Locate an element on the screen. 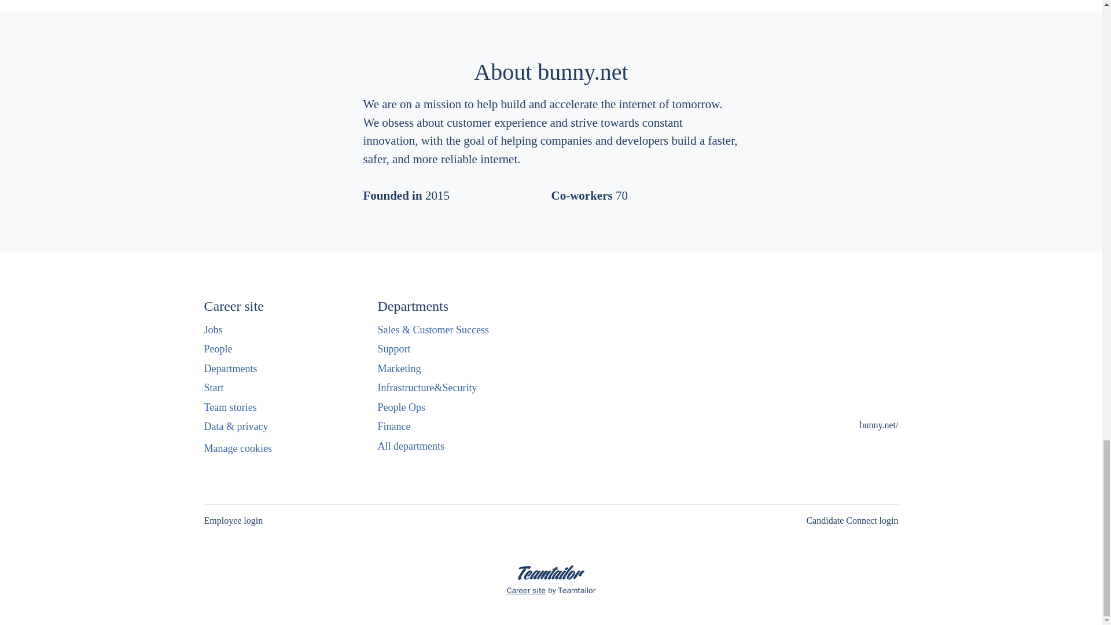 The image size is (1111, 625). Support is located at coordinates (393, 348).